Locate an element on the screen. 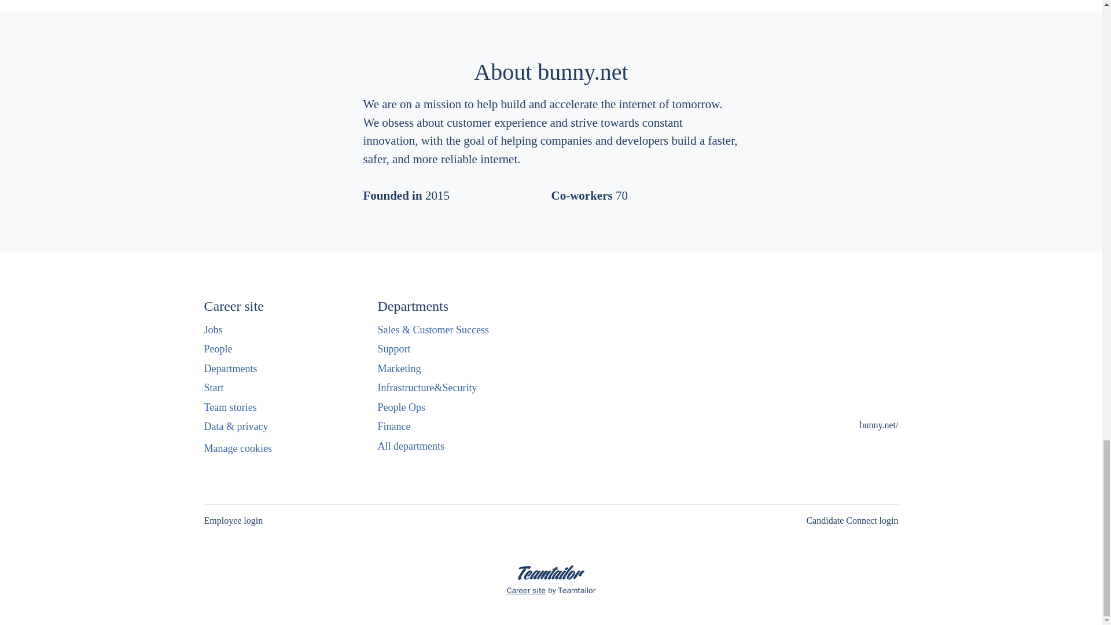 The image size is (1111, 625). Support is located at coordinates (393, 348).